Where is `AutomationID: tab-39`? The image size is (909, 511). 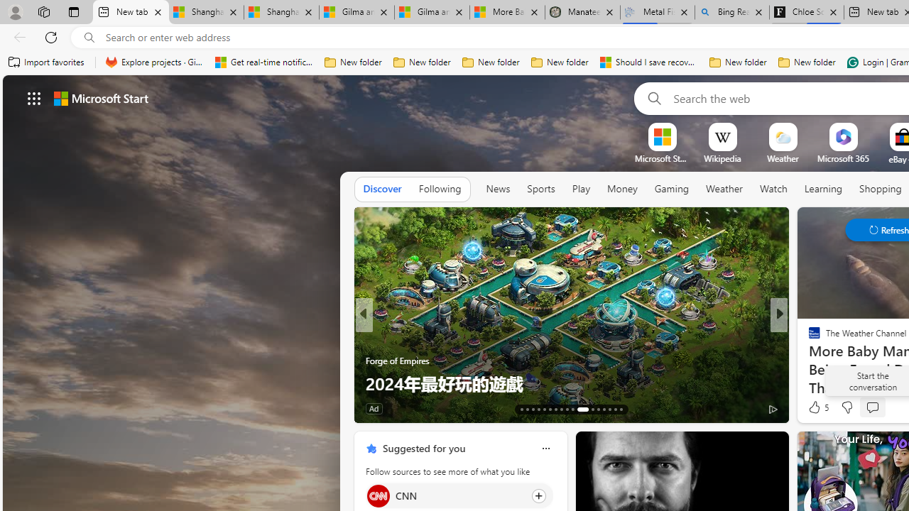 AutomationID: tab-39 is located at coordinates (604, 409).